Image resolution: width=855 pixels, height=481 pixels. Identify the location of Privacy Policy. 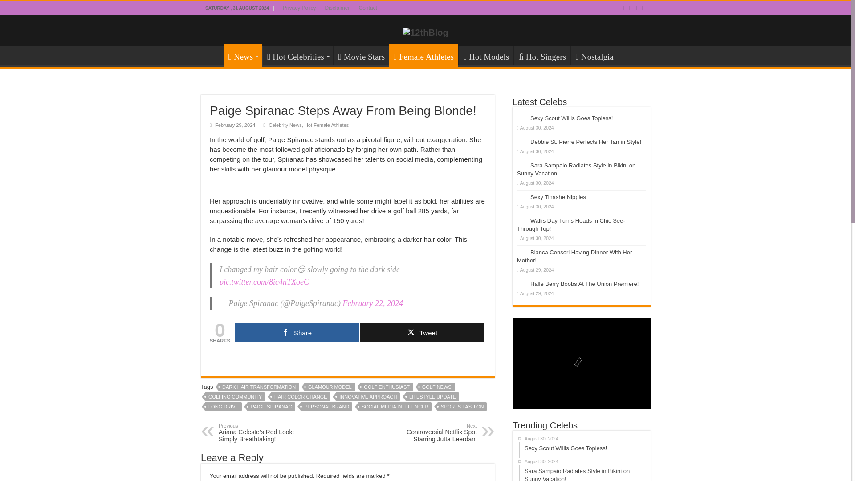
(299, 8).